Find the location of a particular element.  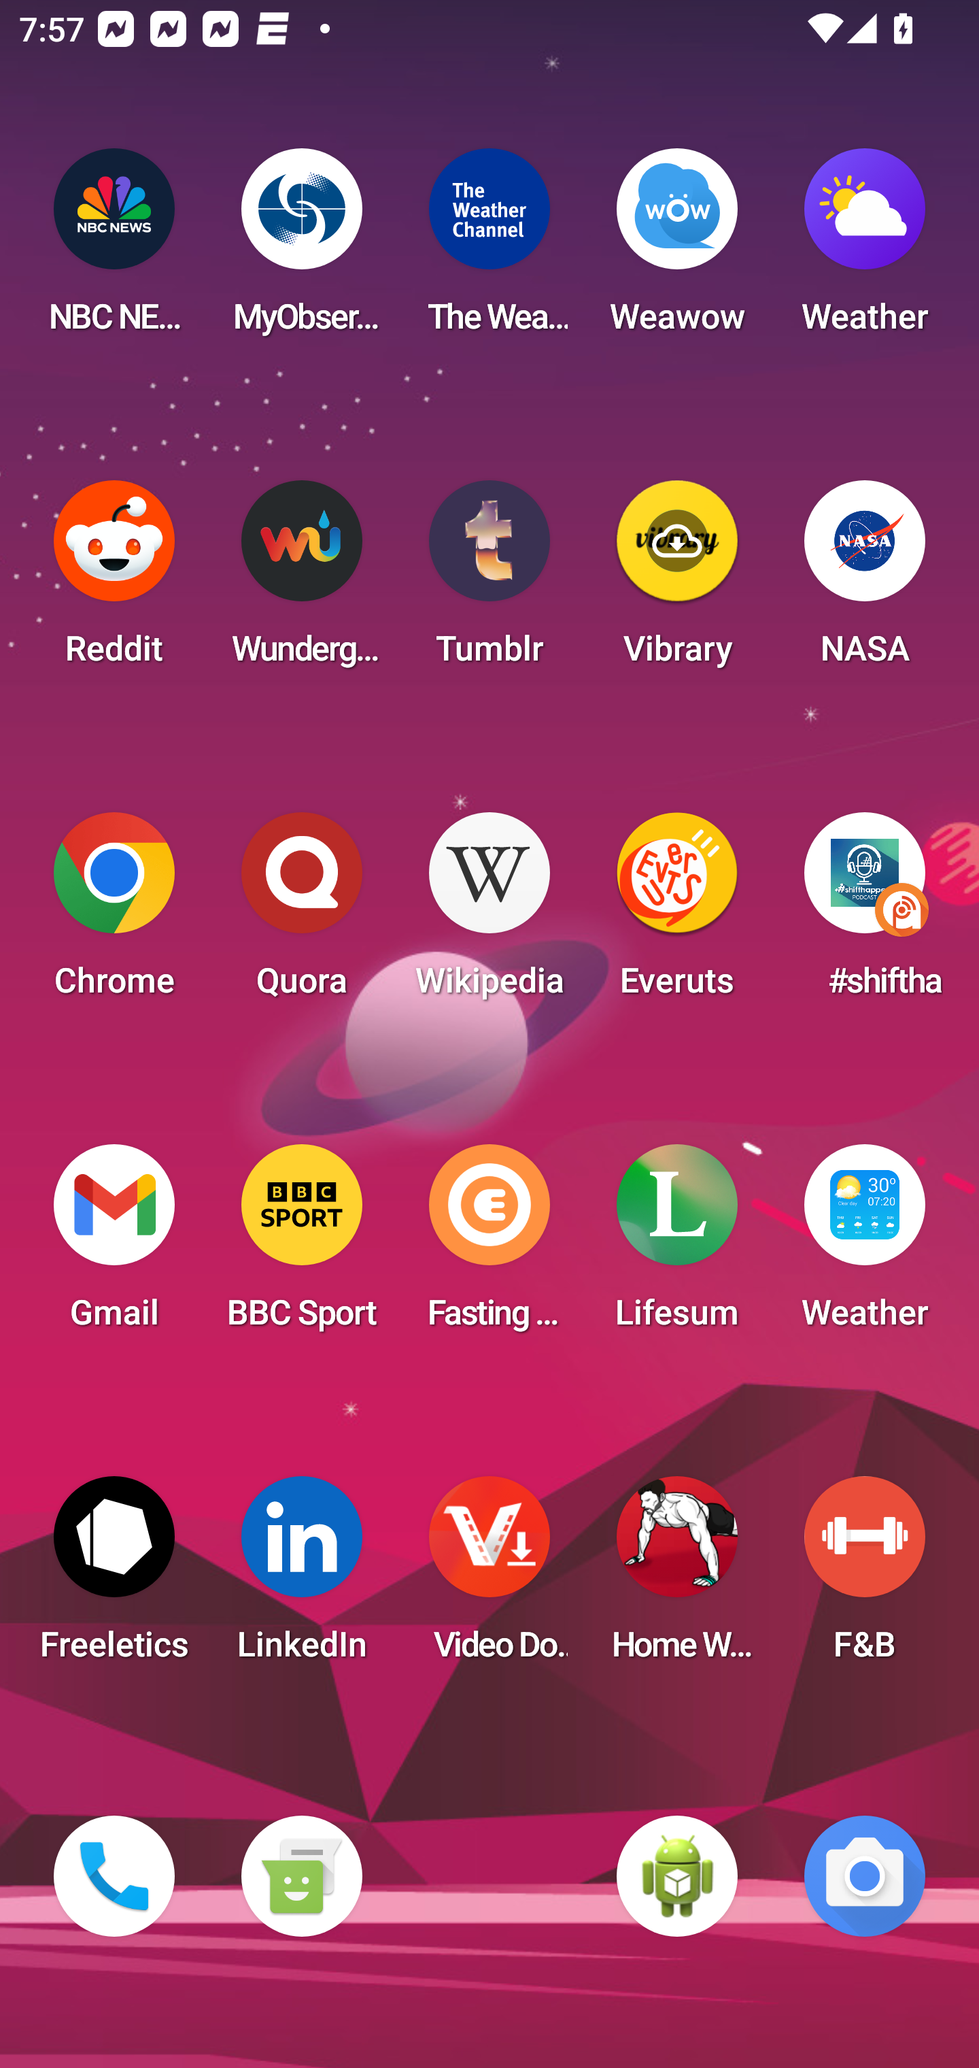

Freeletics is located at coordinates (114, 1577).